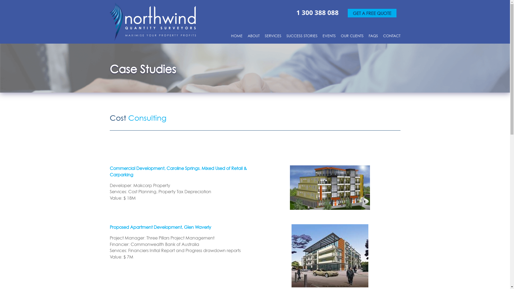 Image resolution: width=514 pixels, height=289 pixels. I want to click on FAQS, so click(373, 38).